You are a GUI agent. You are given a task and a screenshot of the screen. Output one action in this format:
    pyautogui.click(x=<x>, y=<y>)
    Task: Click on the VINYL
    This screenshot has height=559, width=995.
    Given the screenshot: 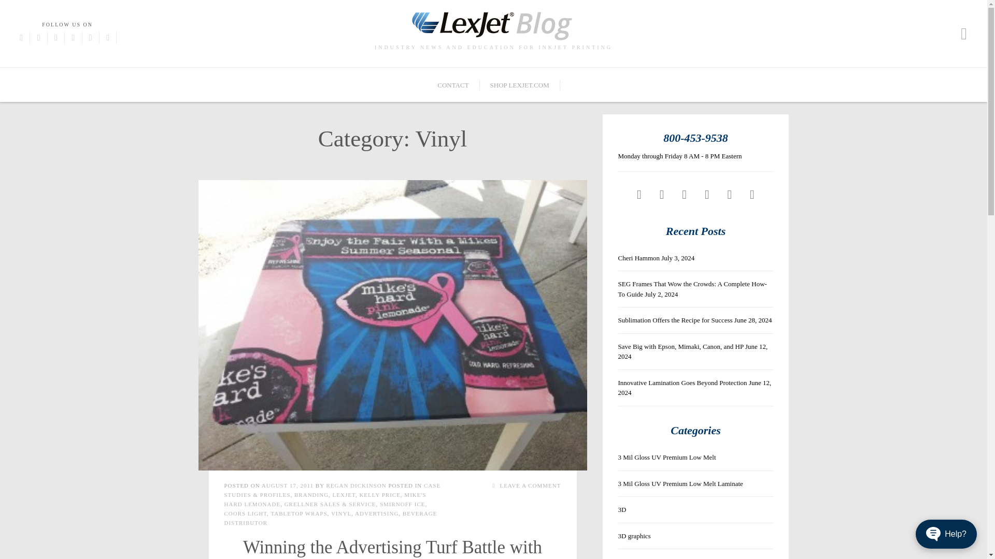 What is the action you would take?
    pyautogui.click(x=341, y=513)
    